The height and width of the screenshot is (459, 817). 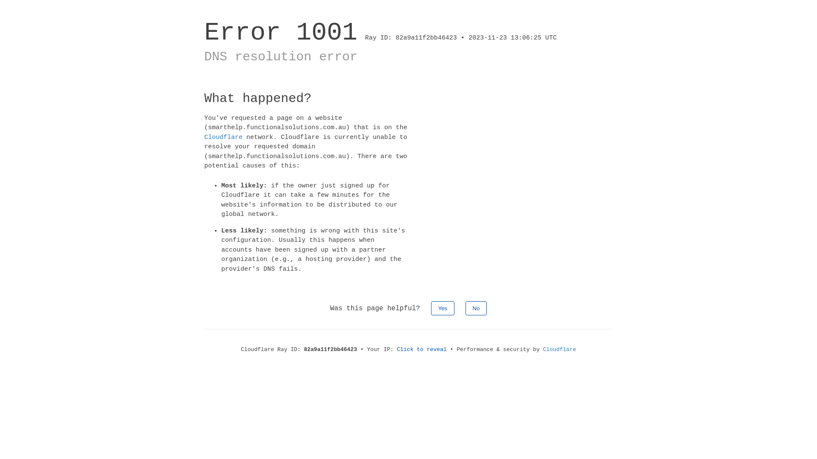 I want to click on Cloudflare, so click(x=223, y=137).